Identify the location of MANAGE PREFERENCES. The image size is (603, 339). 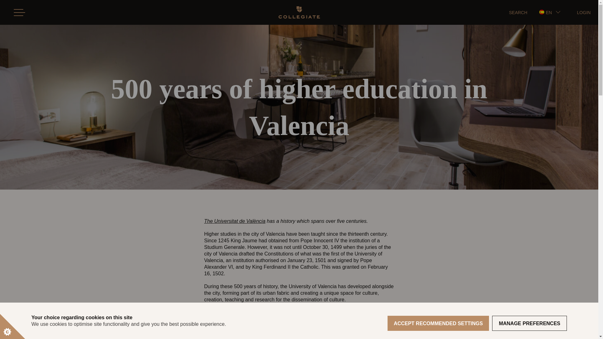
(529, 323).